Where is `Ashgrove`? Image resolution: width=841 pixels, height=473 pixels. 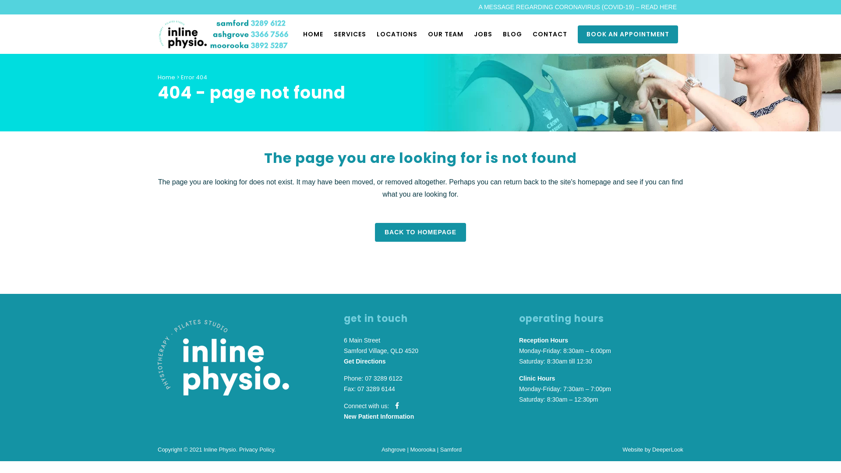 Ashgrove is located at coordinates (393, 449).